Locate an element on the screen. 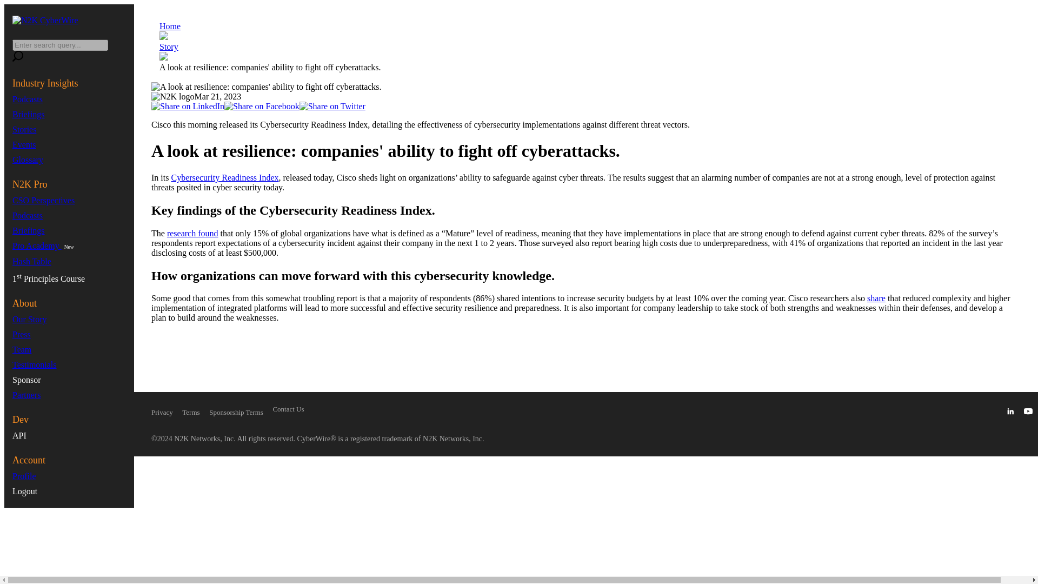 The height and width of the screenshot is (584, 1038). Podcasts is located at coordinates (27, 215).